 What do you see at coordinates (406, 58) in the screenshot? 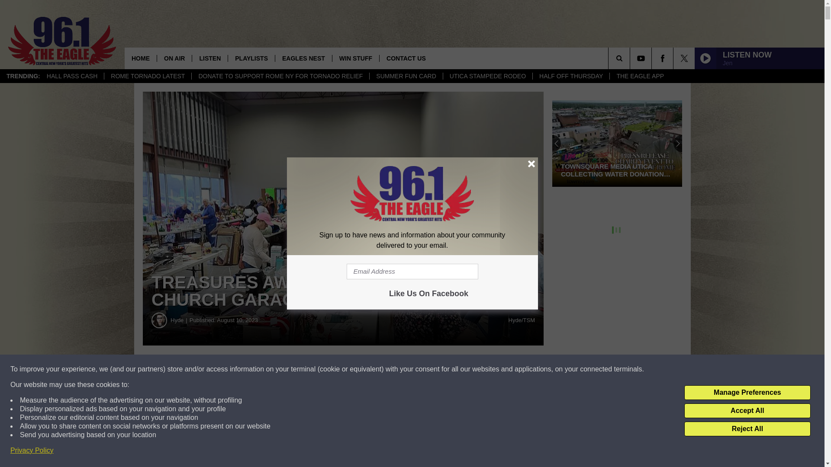
I see `CONTACT US` at bounding box center [406, 58].